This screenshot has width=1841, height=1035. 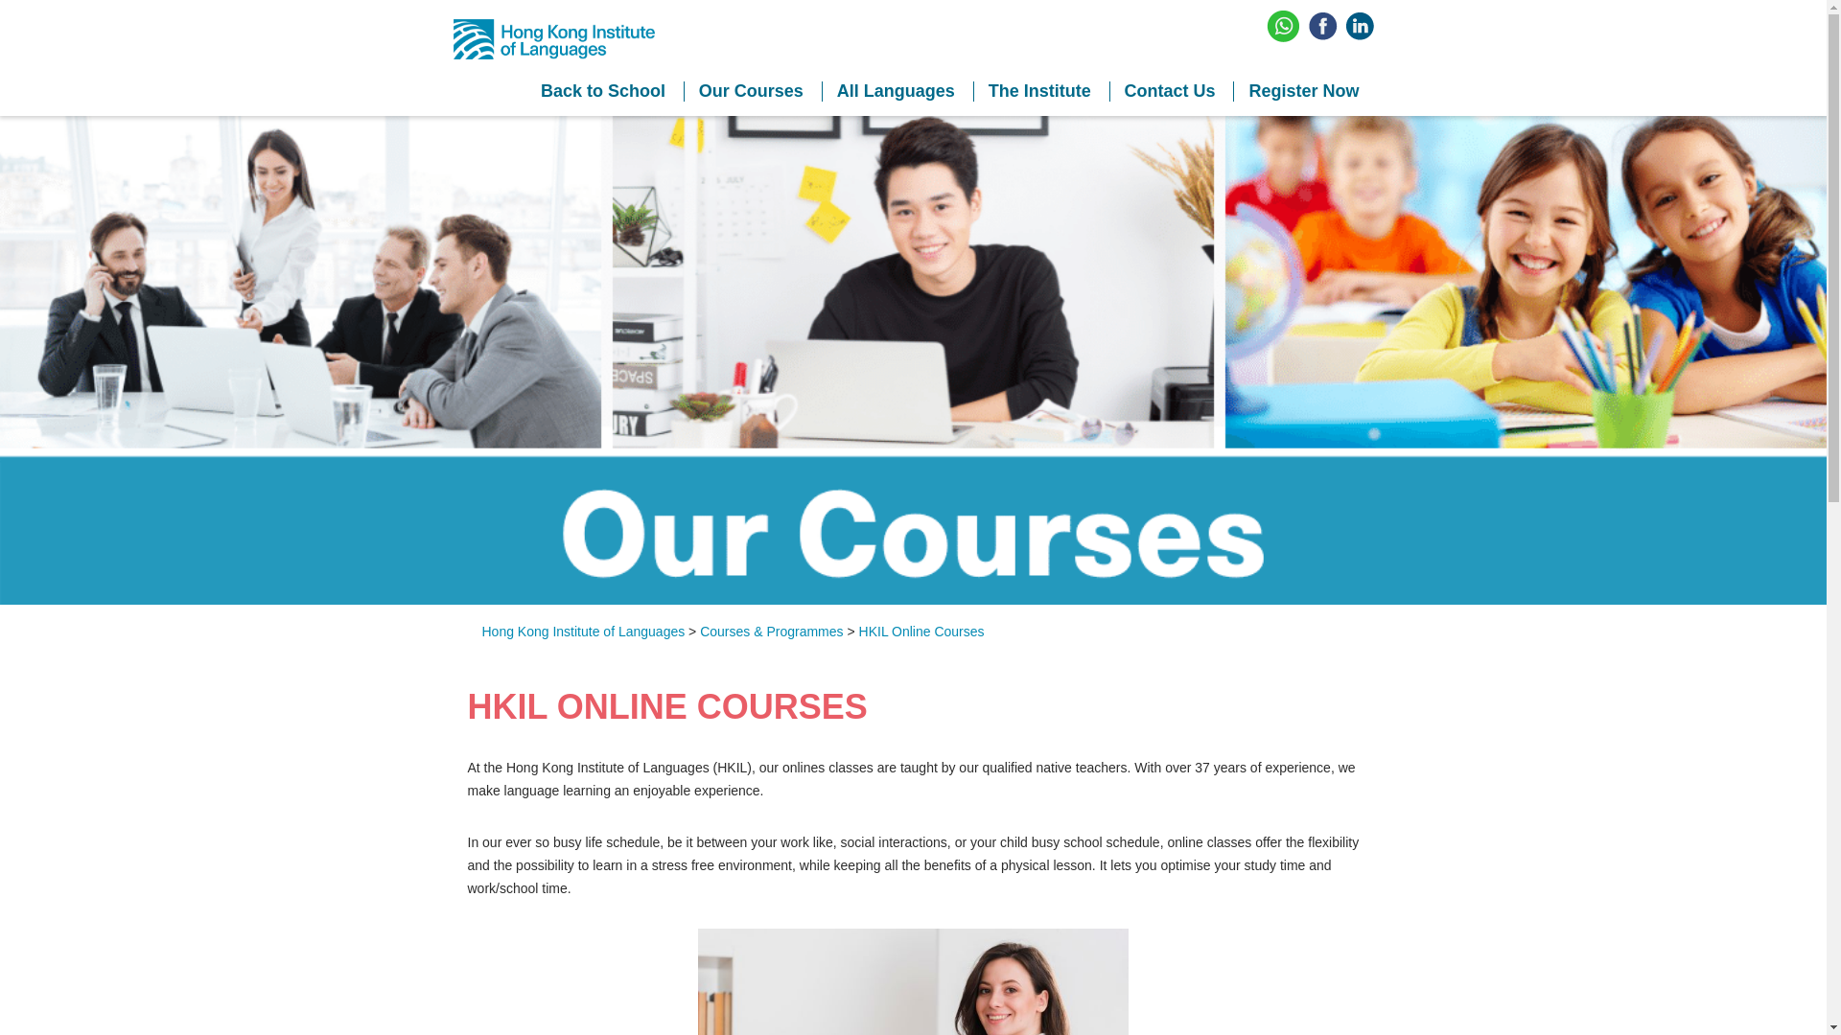 I want to click on Hong Kong Institute of Languages, so click(x=583, y=632).